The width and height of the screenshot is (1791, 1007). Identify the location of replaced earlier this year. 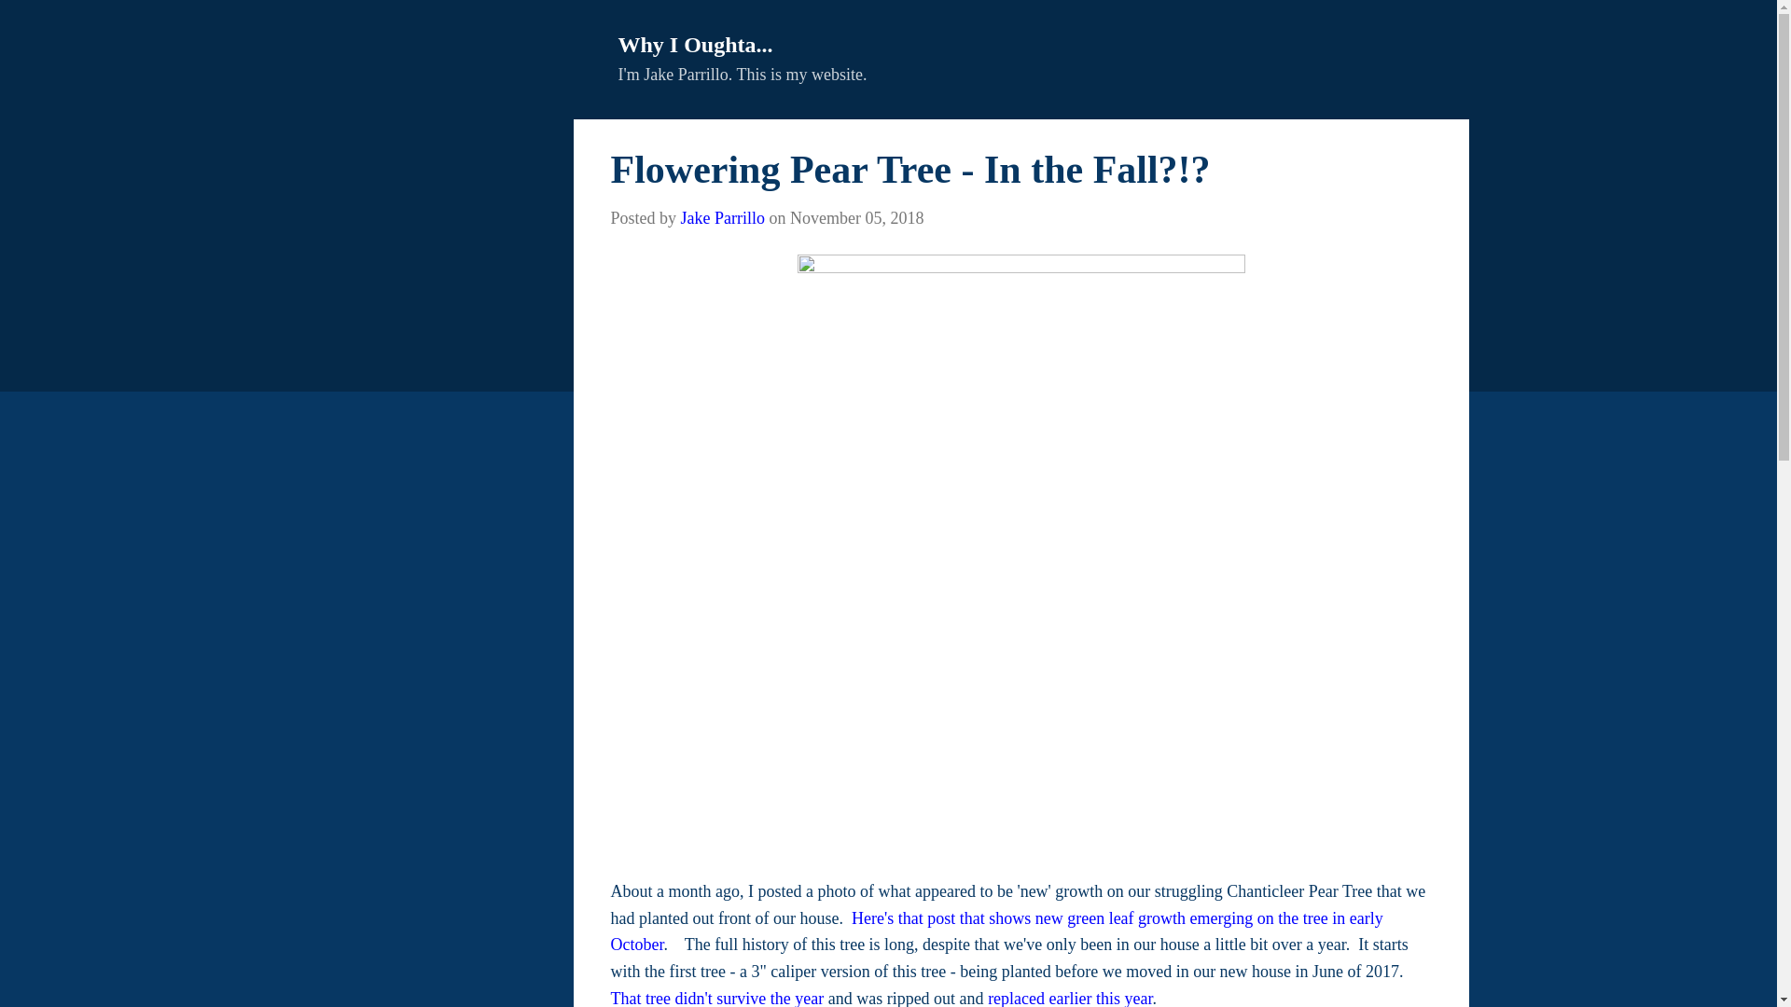
(1069, 998).